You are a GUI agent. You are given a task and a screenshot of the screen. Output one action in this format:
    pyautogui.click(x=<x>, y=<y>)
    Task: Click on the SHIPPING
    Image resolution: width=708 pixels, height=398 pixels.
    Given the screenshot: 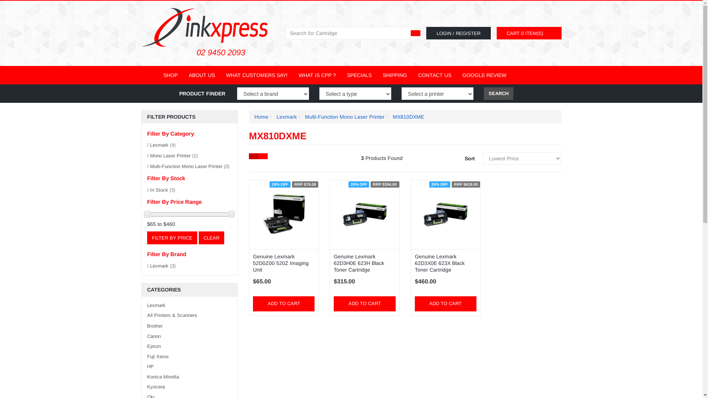 What is the action you would take?
    pyautogui.click(x=395, y=75)
    